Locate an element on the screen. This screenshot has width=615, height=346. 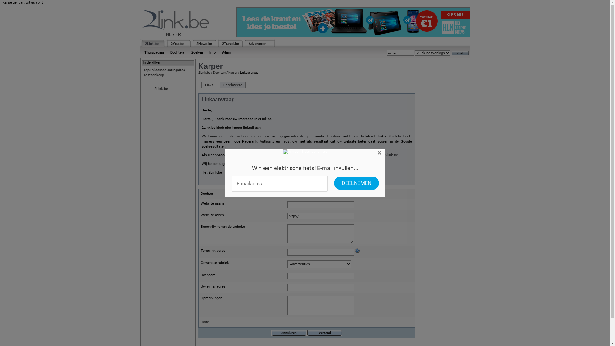
Top3 Vlaamse datingsites is located at coordinates (164, 70).